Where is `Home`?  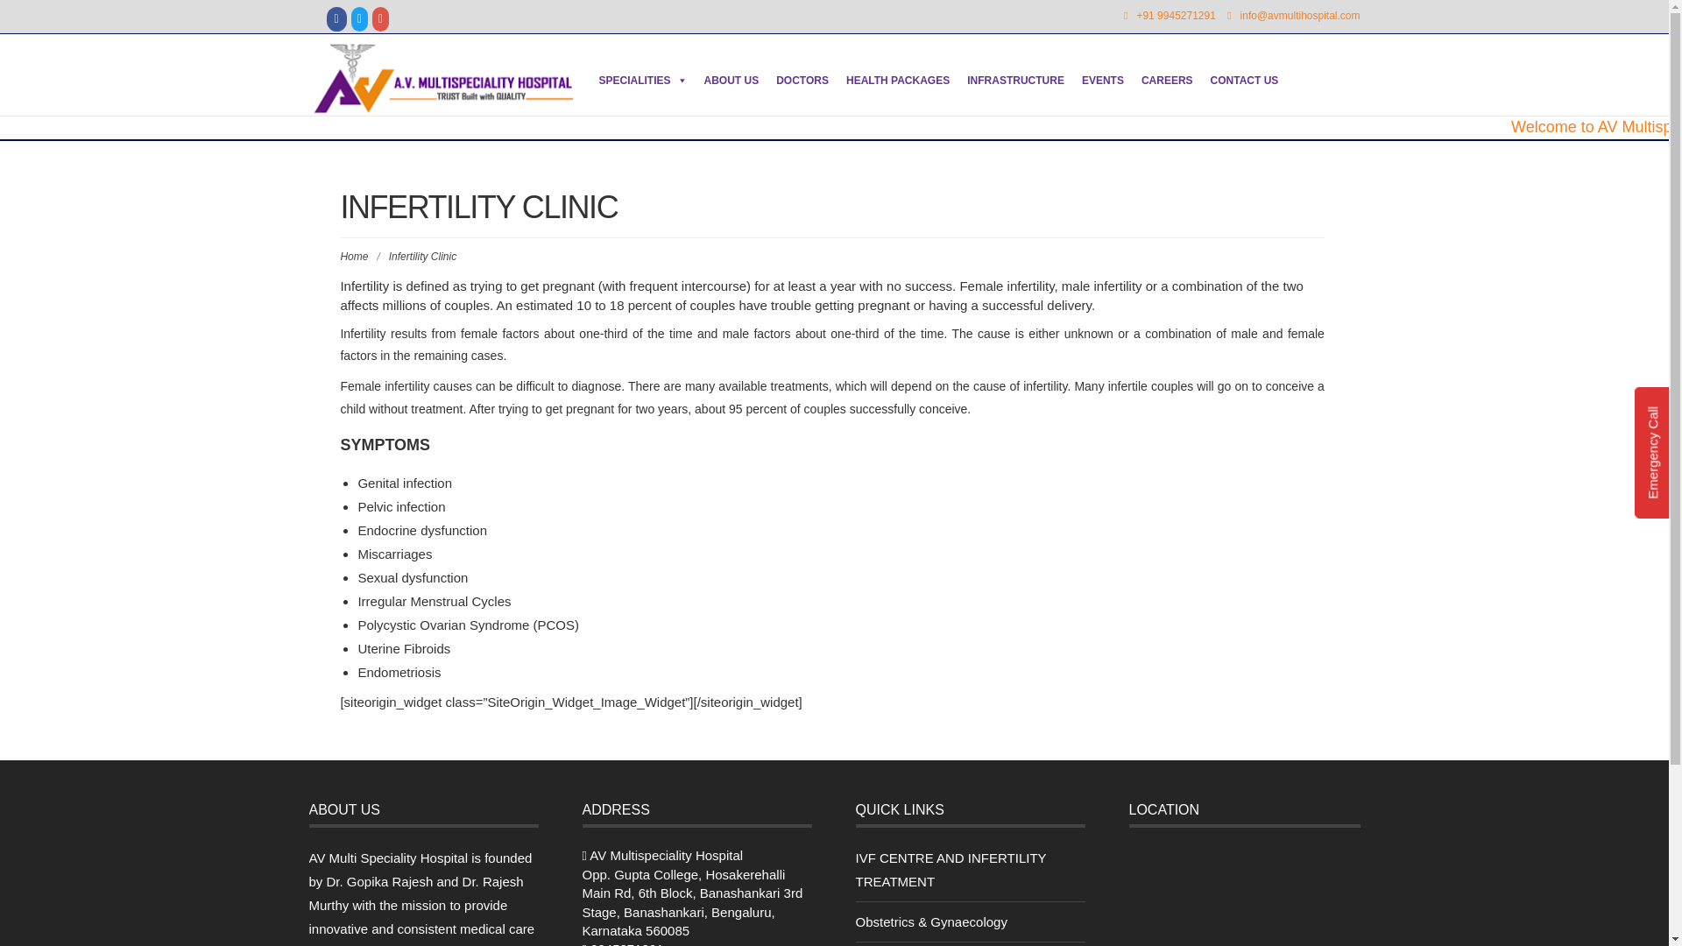
Home is located at coordinates (354, 257).